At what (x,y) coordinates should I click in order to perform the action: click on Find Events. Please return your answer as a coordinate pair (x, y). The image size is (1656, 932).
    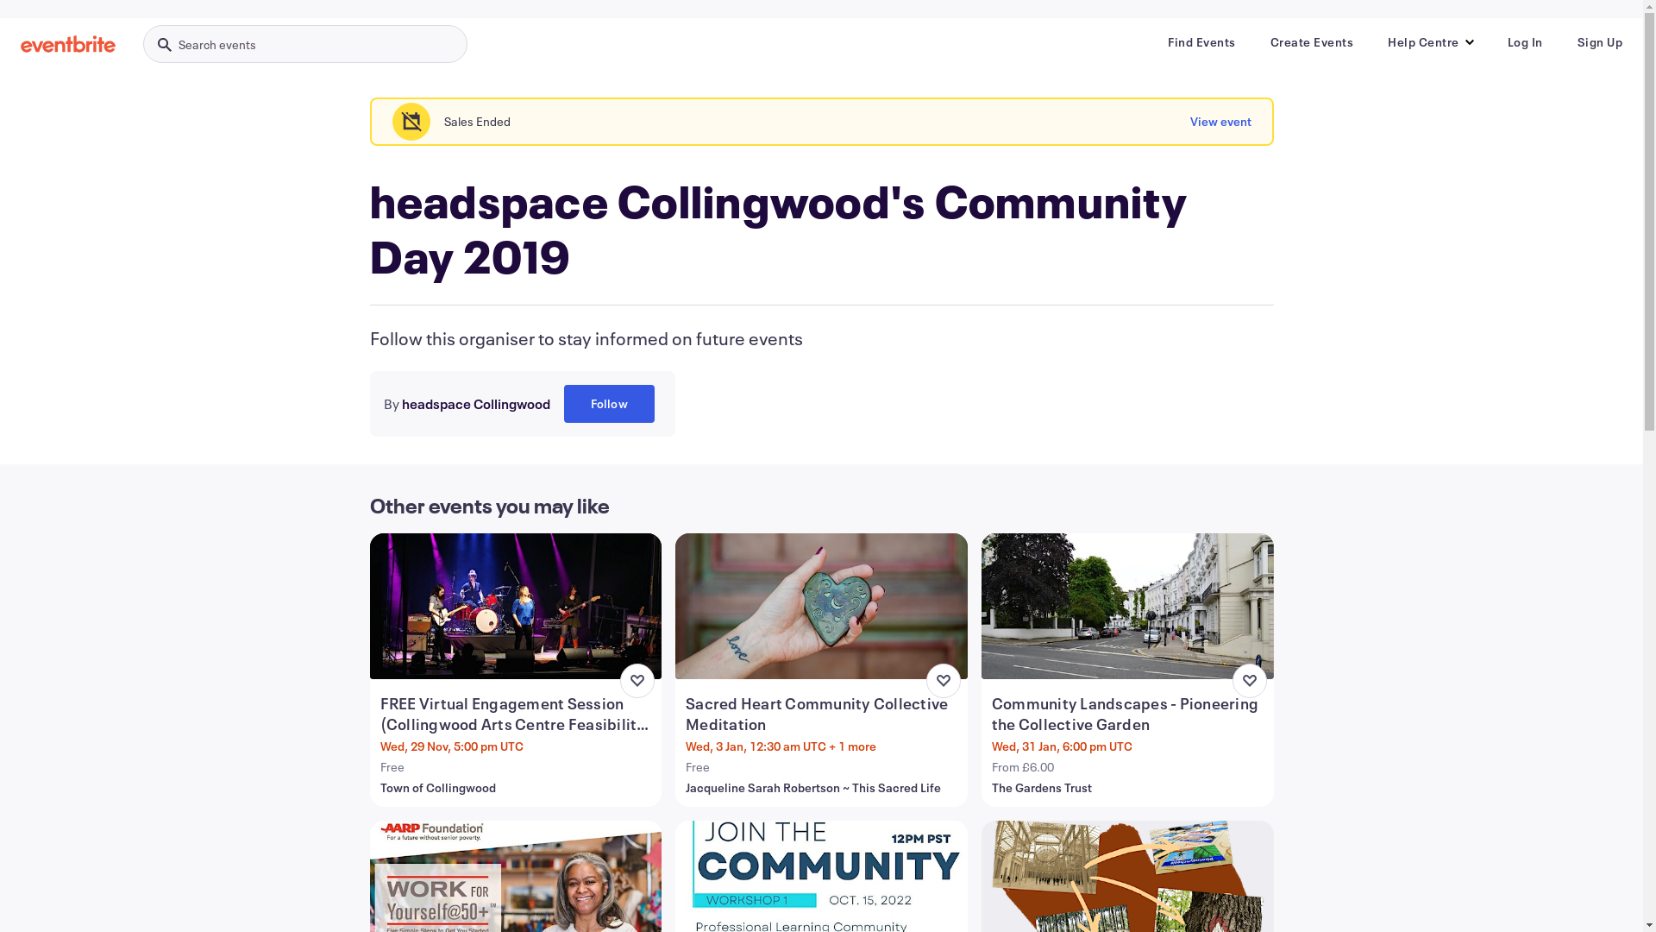
    Looking at the image, I should click on (1202, 42).